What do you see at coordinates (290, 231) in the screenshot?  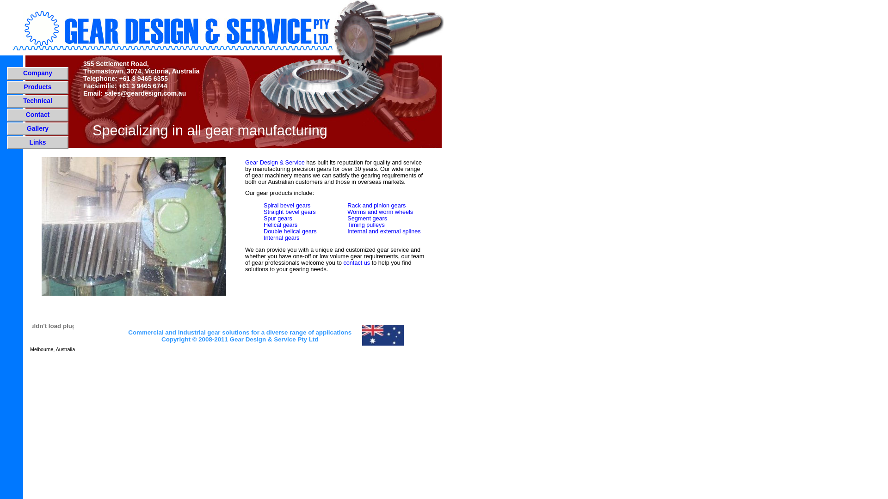 I see `Double helical gears` at bounding box center [290, 231].